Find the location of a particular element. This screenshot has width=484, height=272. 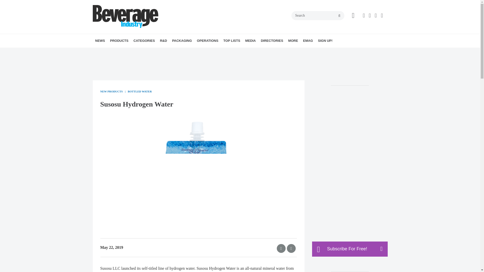

Search is located at coordinates (318, 16).